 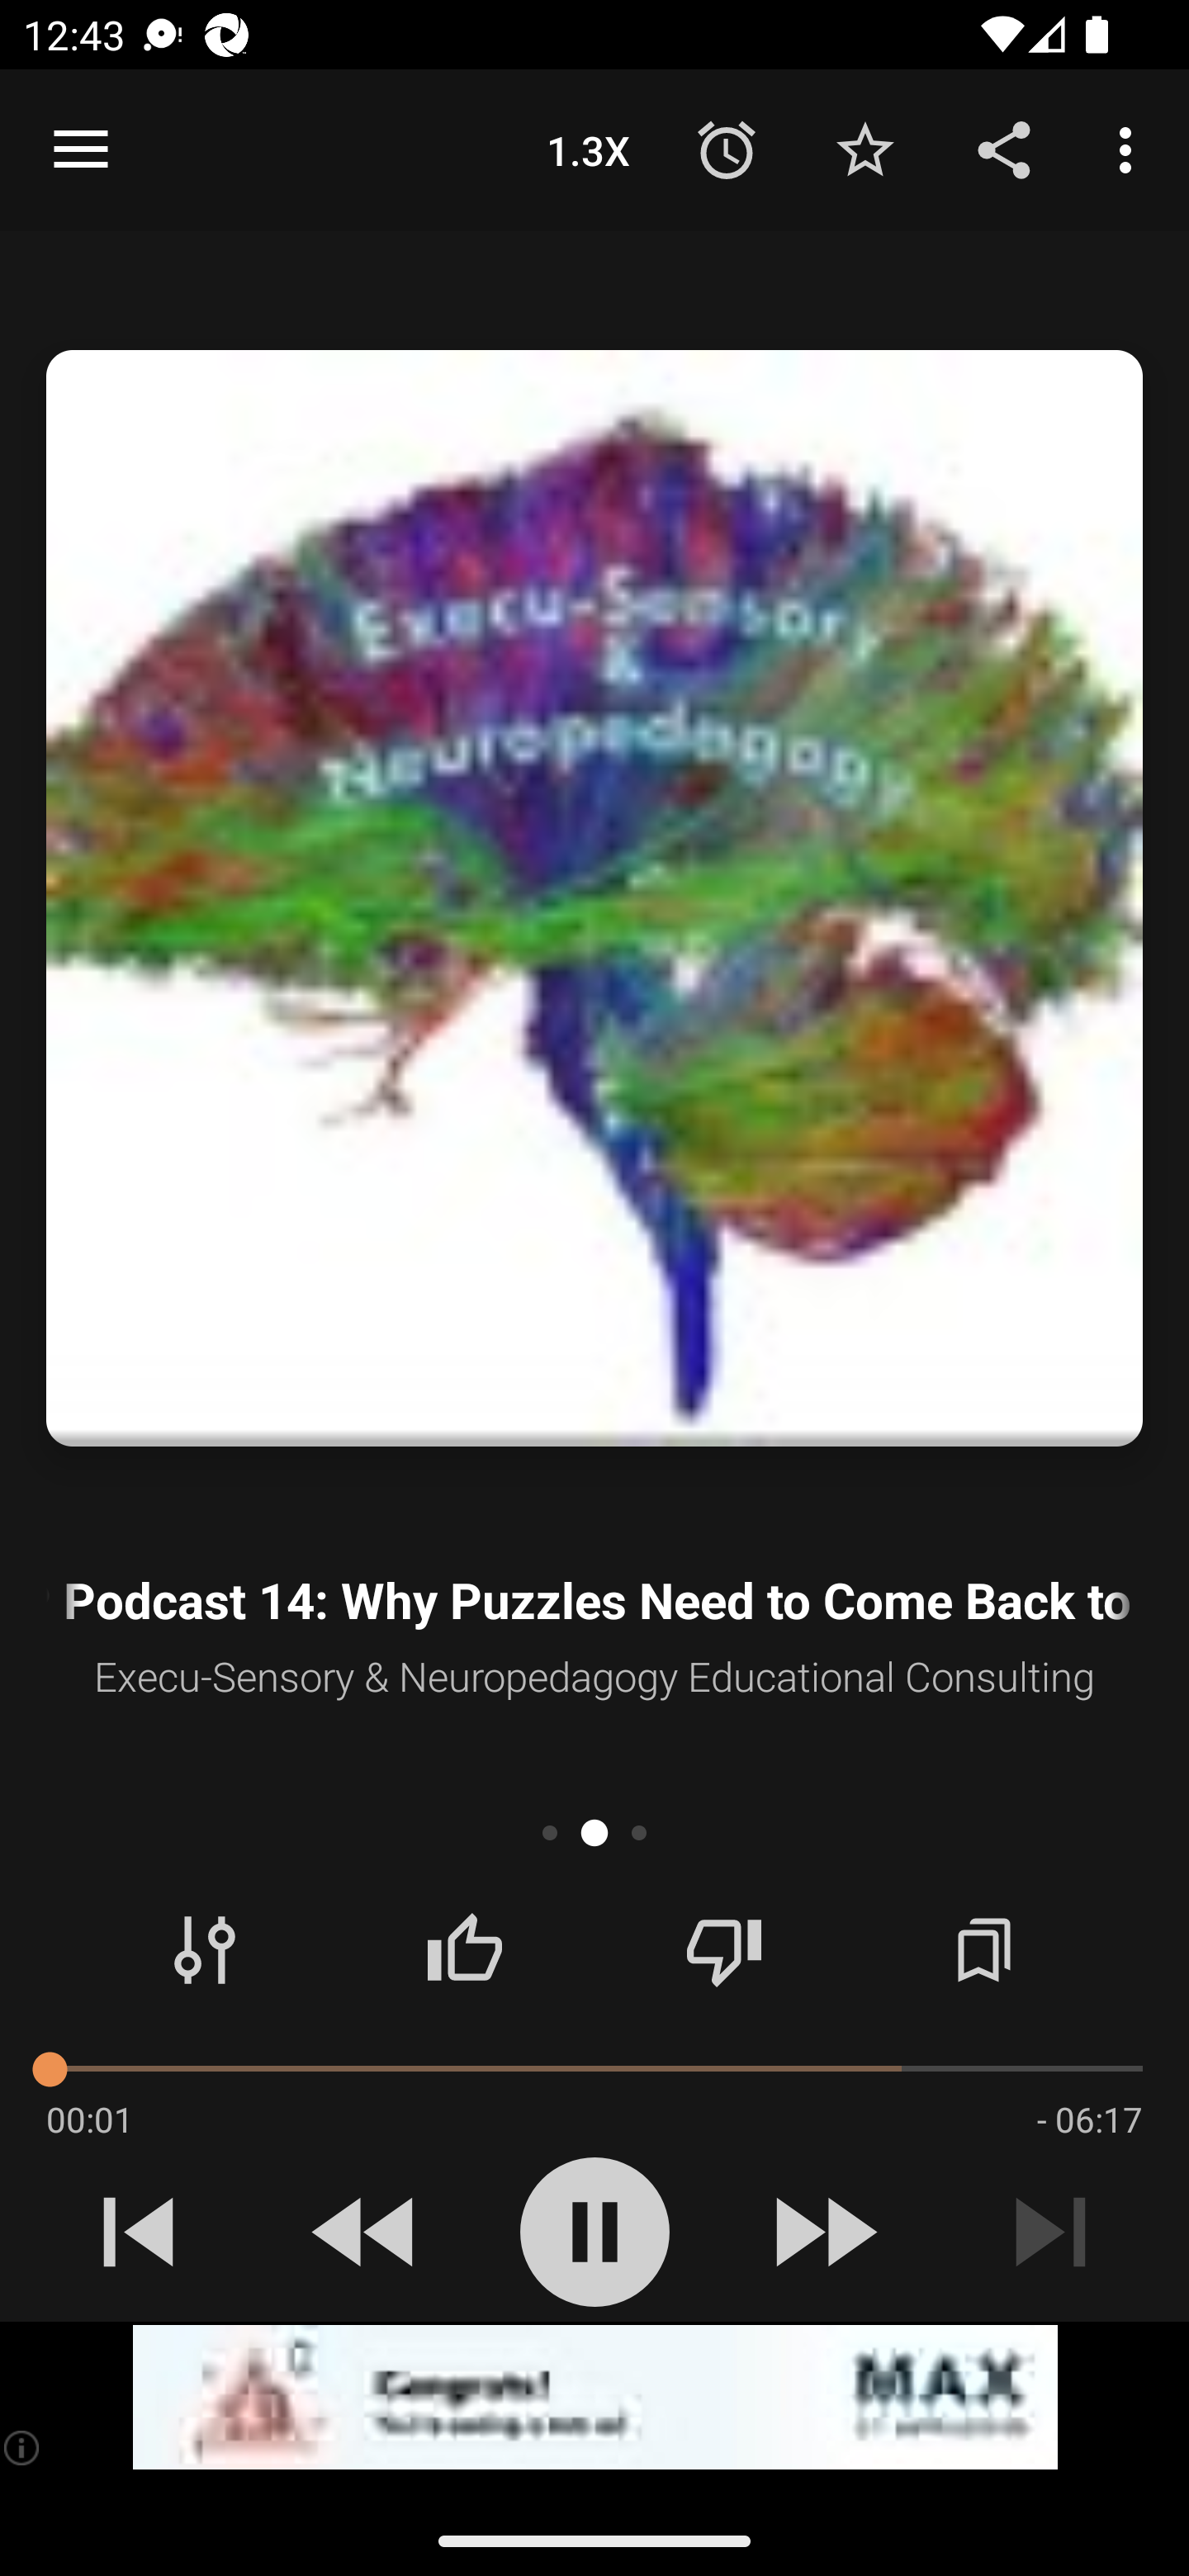 What do you see at coordinates (366, 2232) in the screenshot?
I see `Skip 15s backward` at bounding box center [366, 2232].